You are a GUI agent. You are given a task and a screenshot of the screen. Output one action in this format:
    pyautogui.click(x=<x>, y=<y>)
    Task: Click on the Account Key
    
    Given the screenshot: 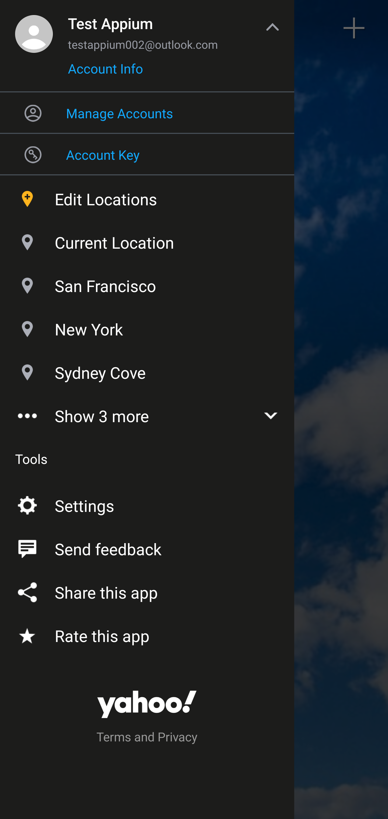 What is the action you would take?
    pyautogui.click(x=147, y=154)
    